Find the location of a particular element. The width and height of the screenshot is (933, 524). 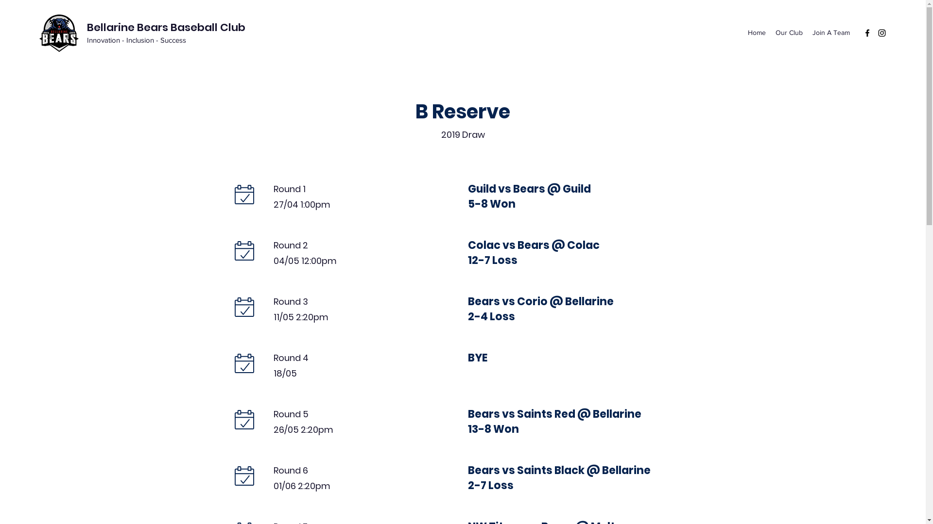

Bellarine Bears Baseball Club is located at coordinates (166, 27).